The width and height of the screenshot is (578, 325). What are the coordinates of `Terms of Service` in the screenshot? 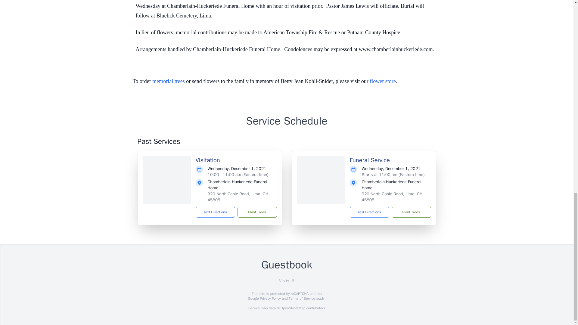 It's located at (302, 299).